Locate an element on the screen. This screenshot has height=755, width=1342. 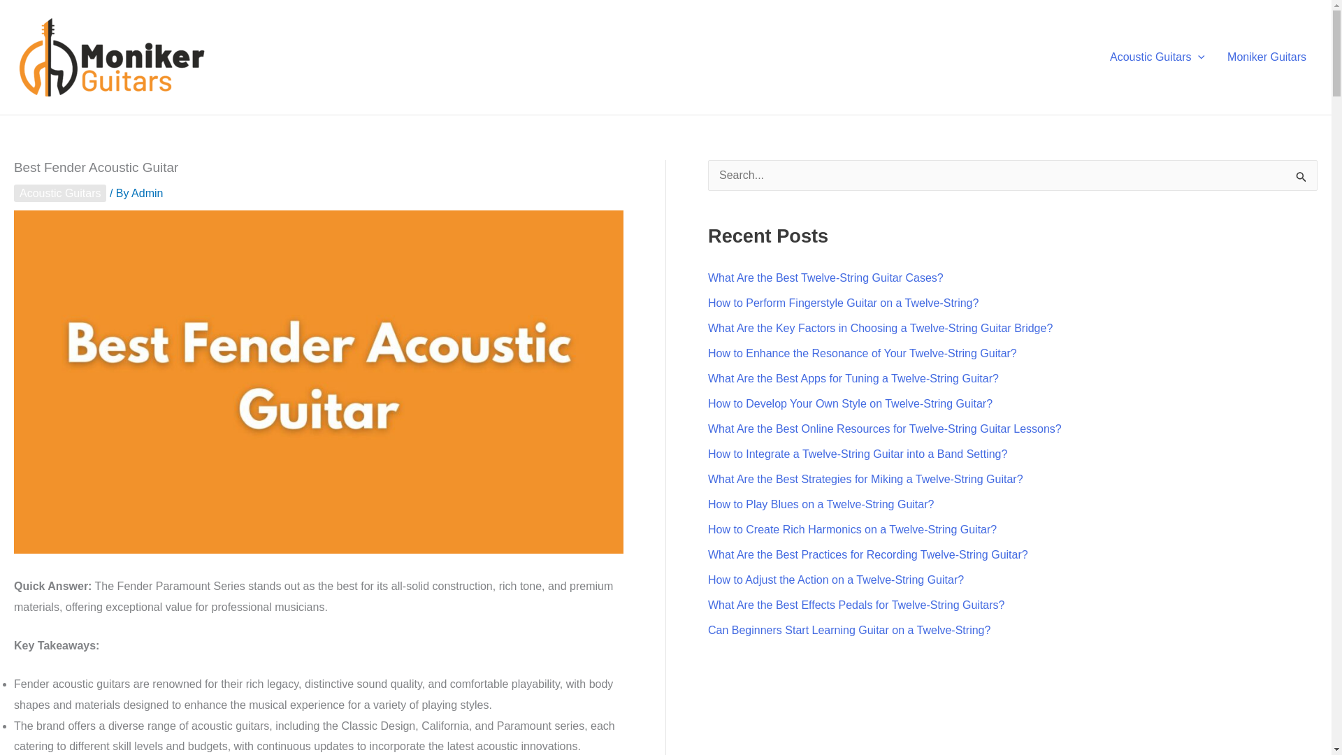
Acoustic Guitars is located at coordinates (1157, 57).